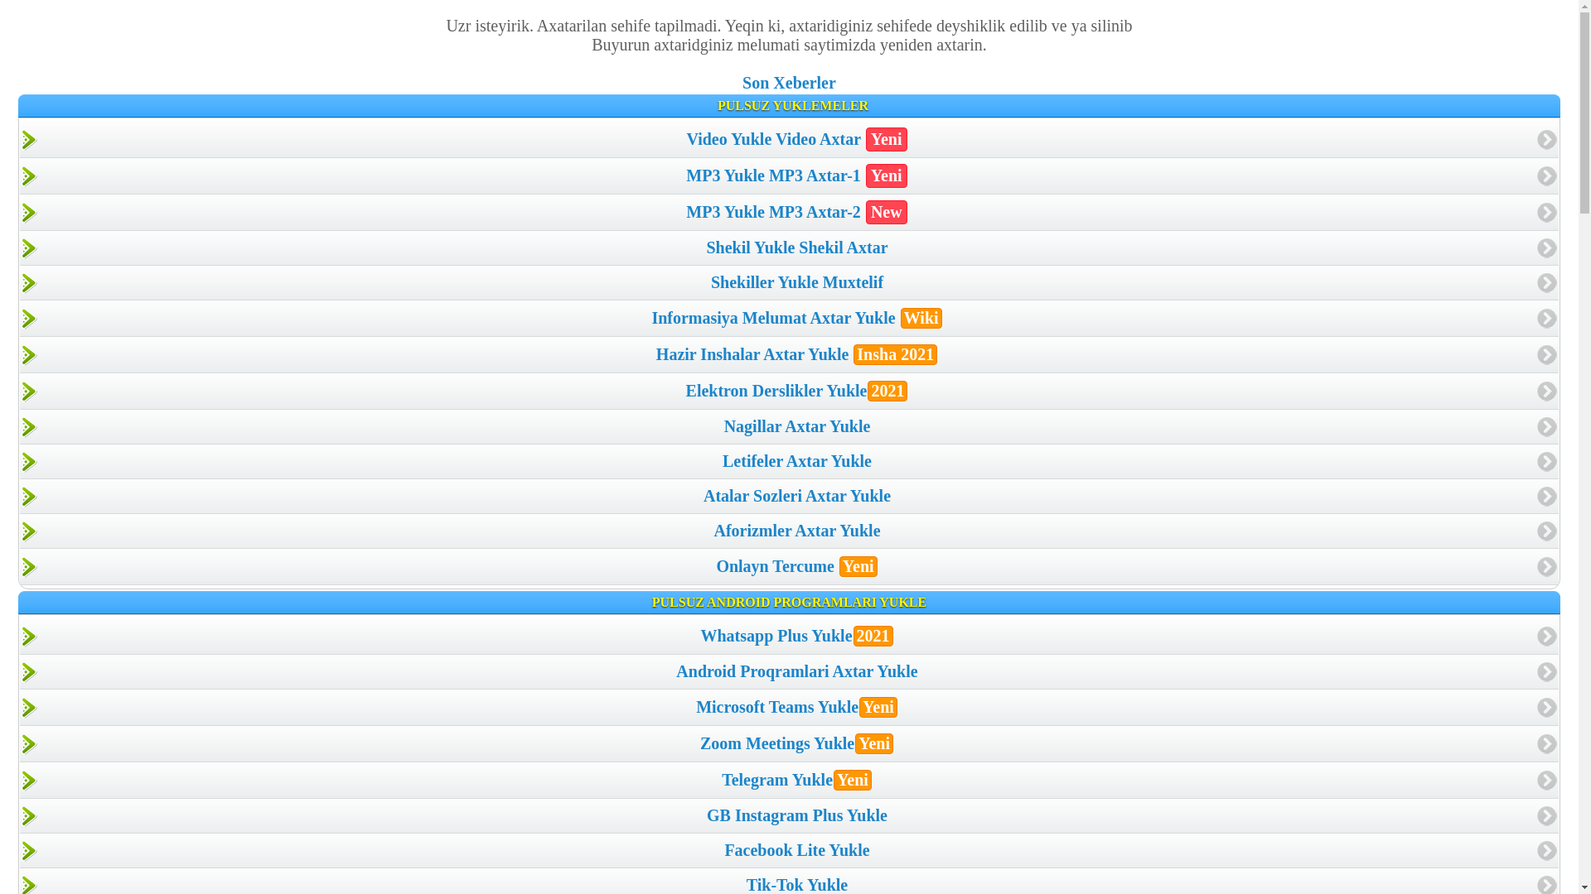  What do you see at coordinates (789, 743) in the screenshot?
I see `Zoom Meetings YukleYeni` at bounding box center [789, 743].